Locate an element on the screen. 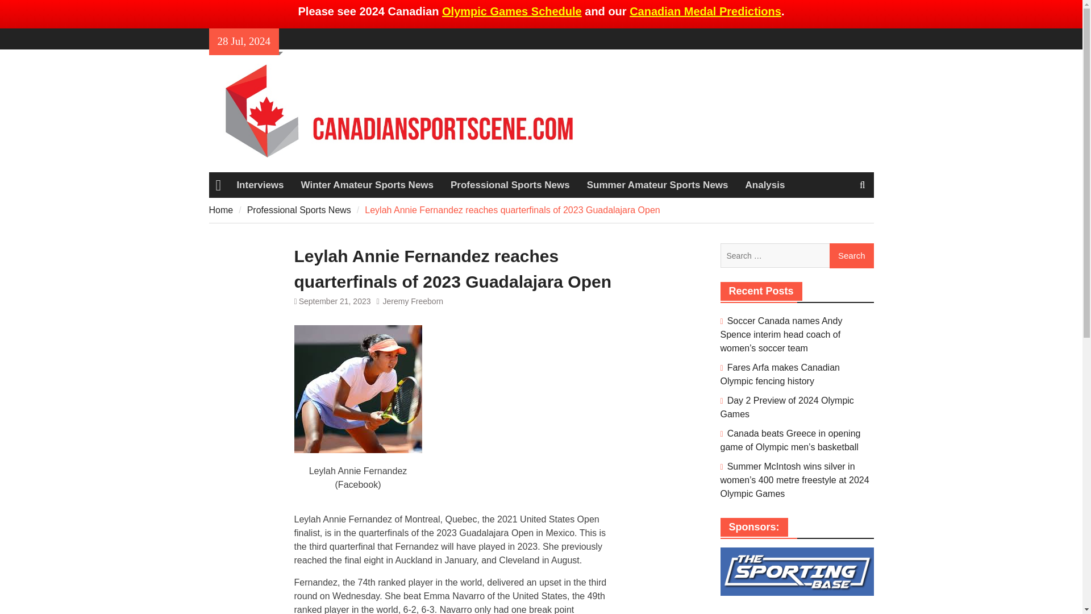 This screenshot has height=614, width=1091. Professional Sports News is located at coordinates (299, 210).